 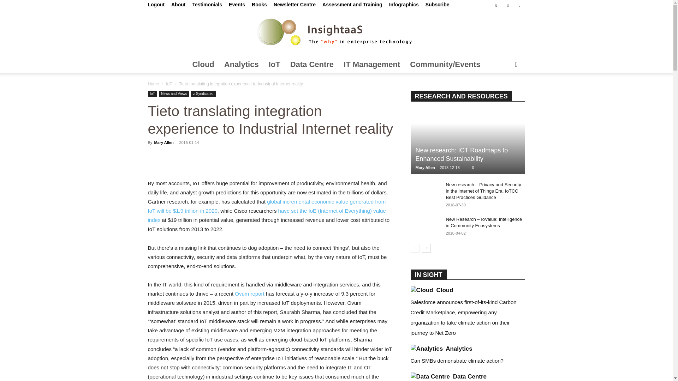 What do you see at coordinates (259, 4) in the screenshot?
I see `Books` at bounding box center [259, 4].